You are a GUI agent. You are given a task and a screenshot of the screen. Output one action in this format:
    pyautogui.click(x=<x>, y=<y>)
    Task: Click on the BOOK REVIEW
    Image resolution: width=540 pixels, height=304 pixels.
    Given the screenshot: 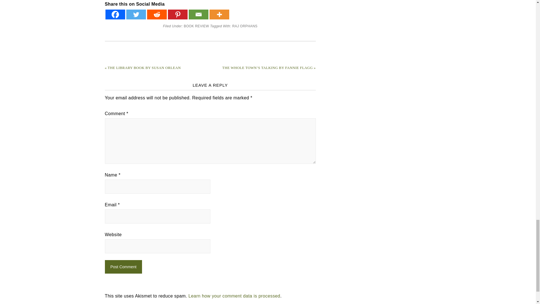 What is the action you would take?
    pyautogui.click(x=196, y=26)
    